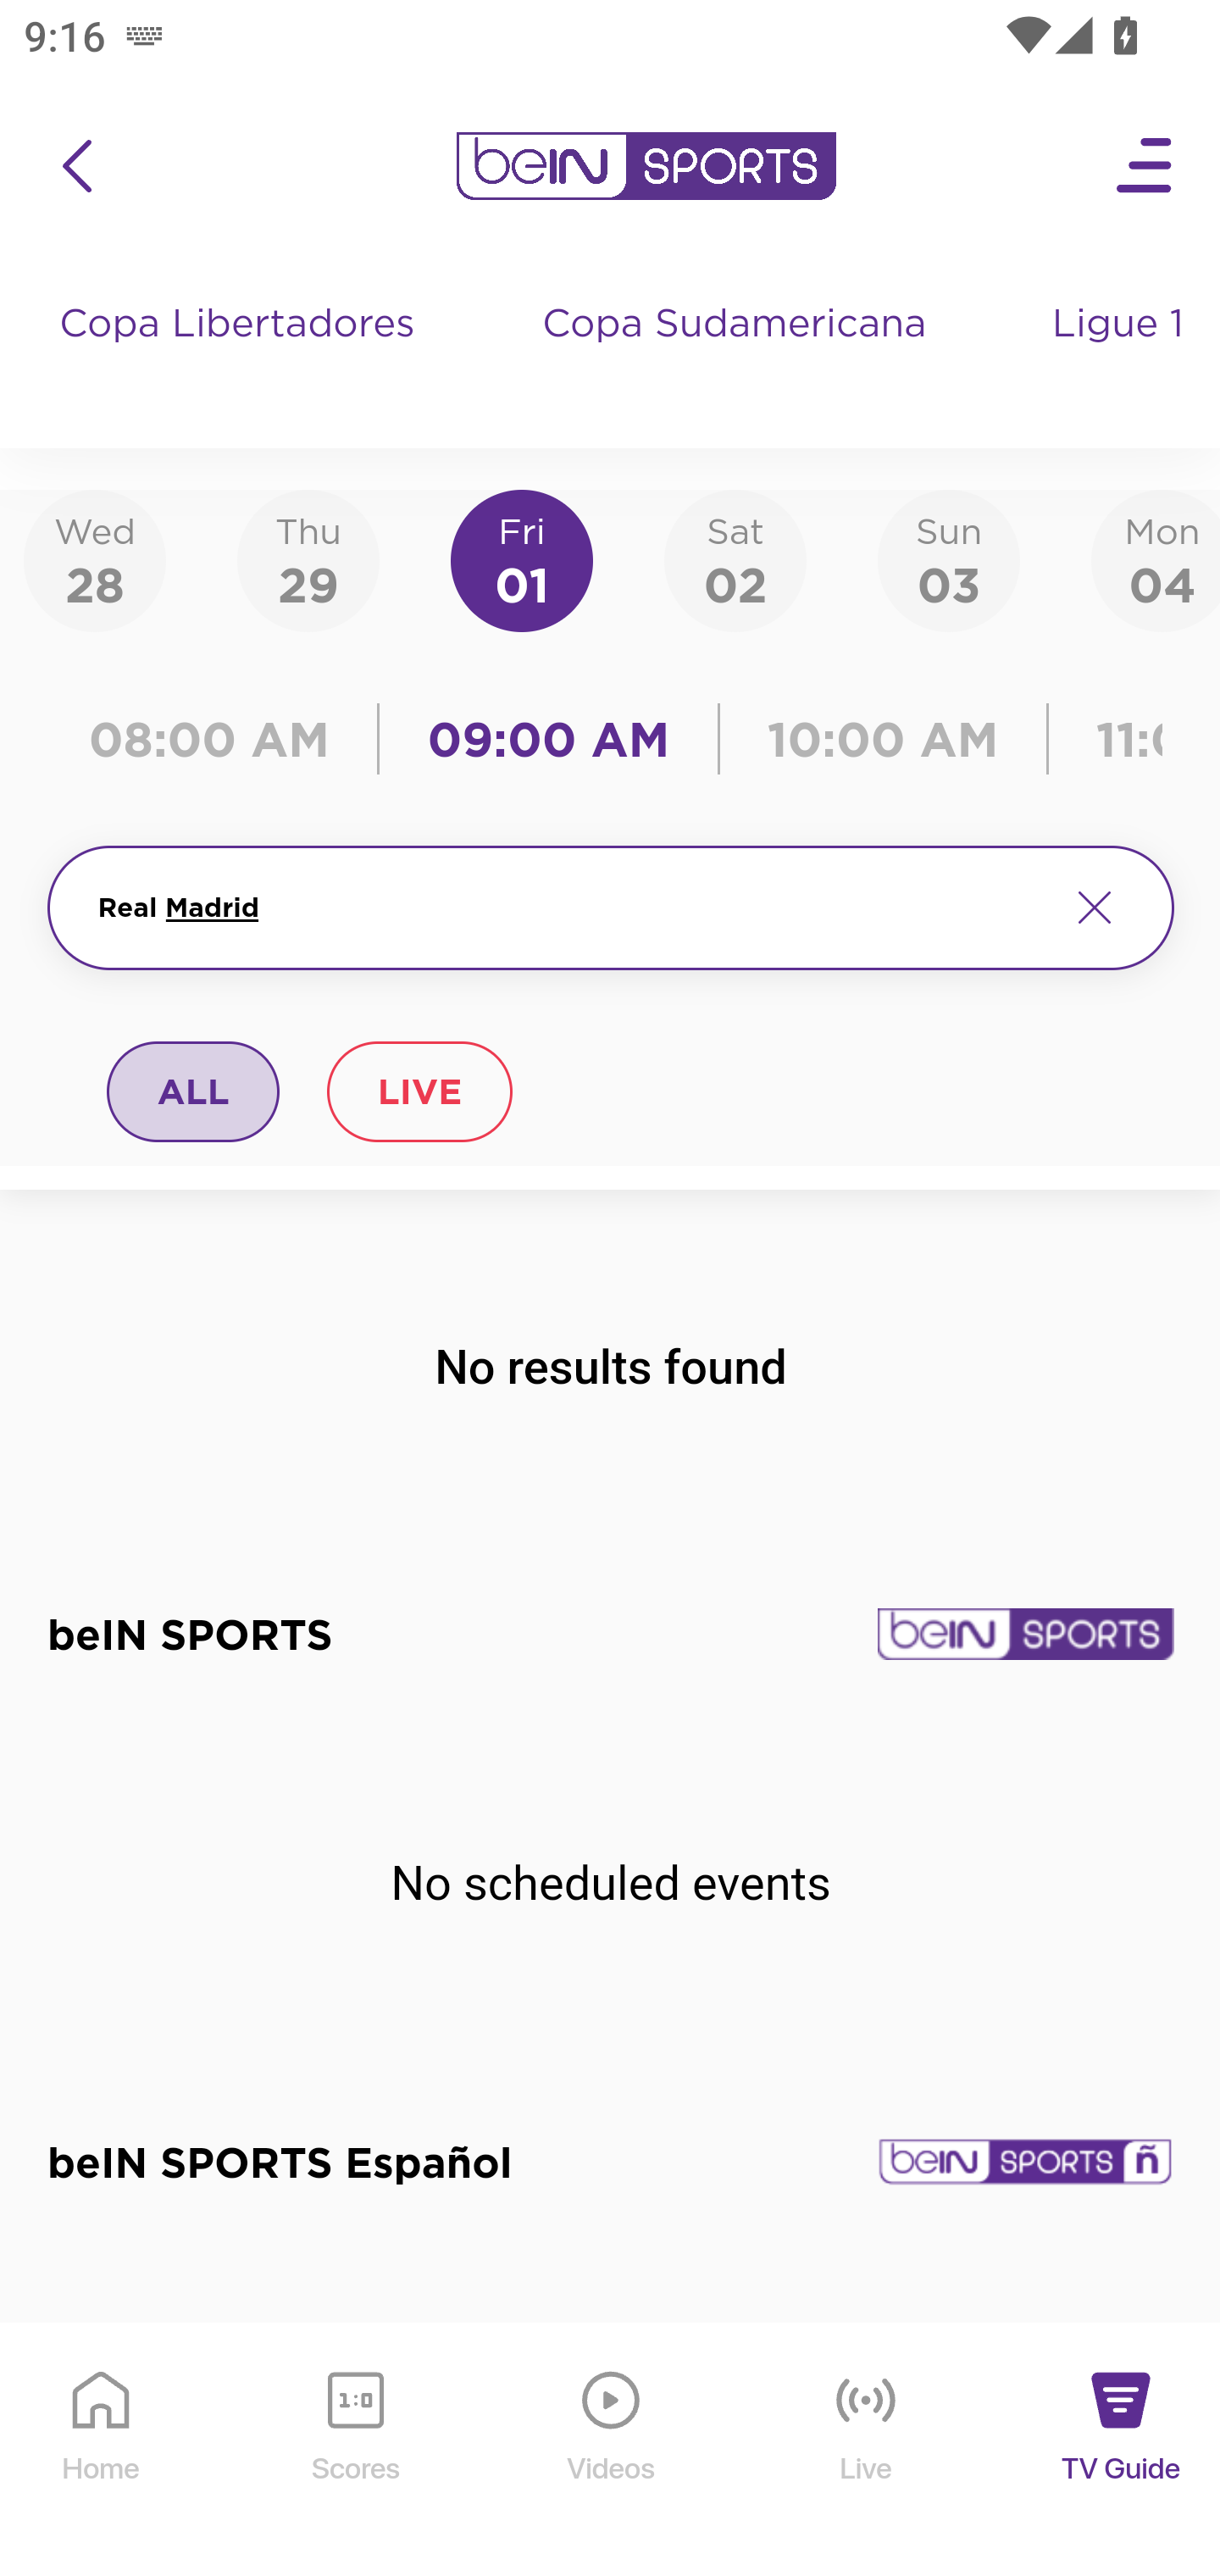 The height and width of the screenshot is (2576, 1220). Describe the element at coordinates (569, 908) in the screenshot. I see `Real Madrid` at that location.